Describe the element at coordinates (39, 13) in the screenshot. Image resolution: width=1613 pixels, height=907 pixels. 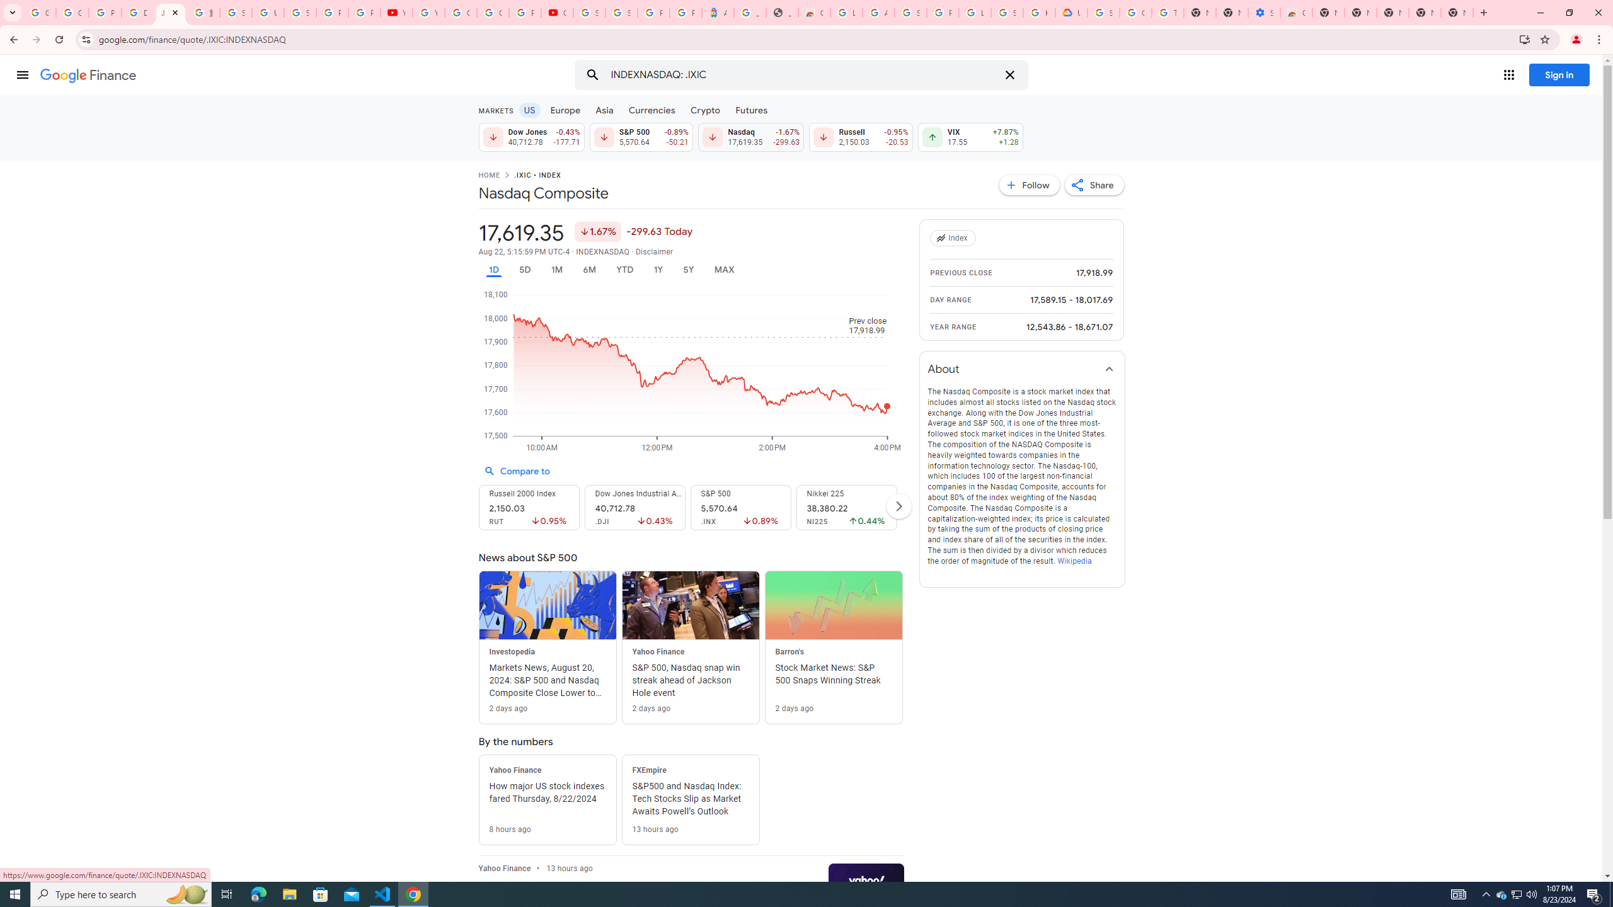
I see `Google Workspace Admin Community` at that location.